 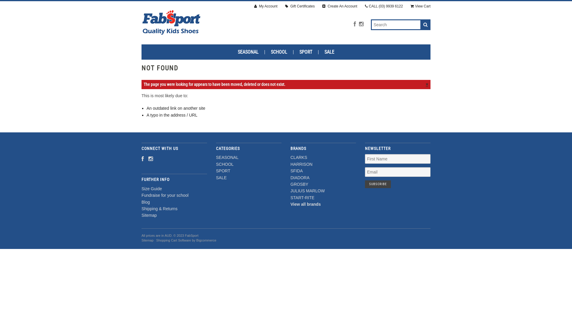 I want to click on Shopping Cart Software, so click(x=173, y=240).